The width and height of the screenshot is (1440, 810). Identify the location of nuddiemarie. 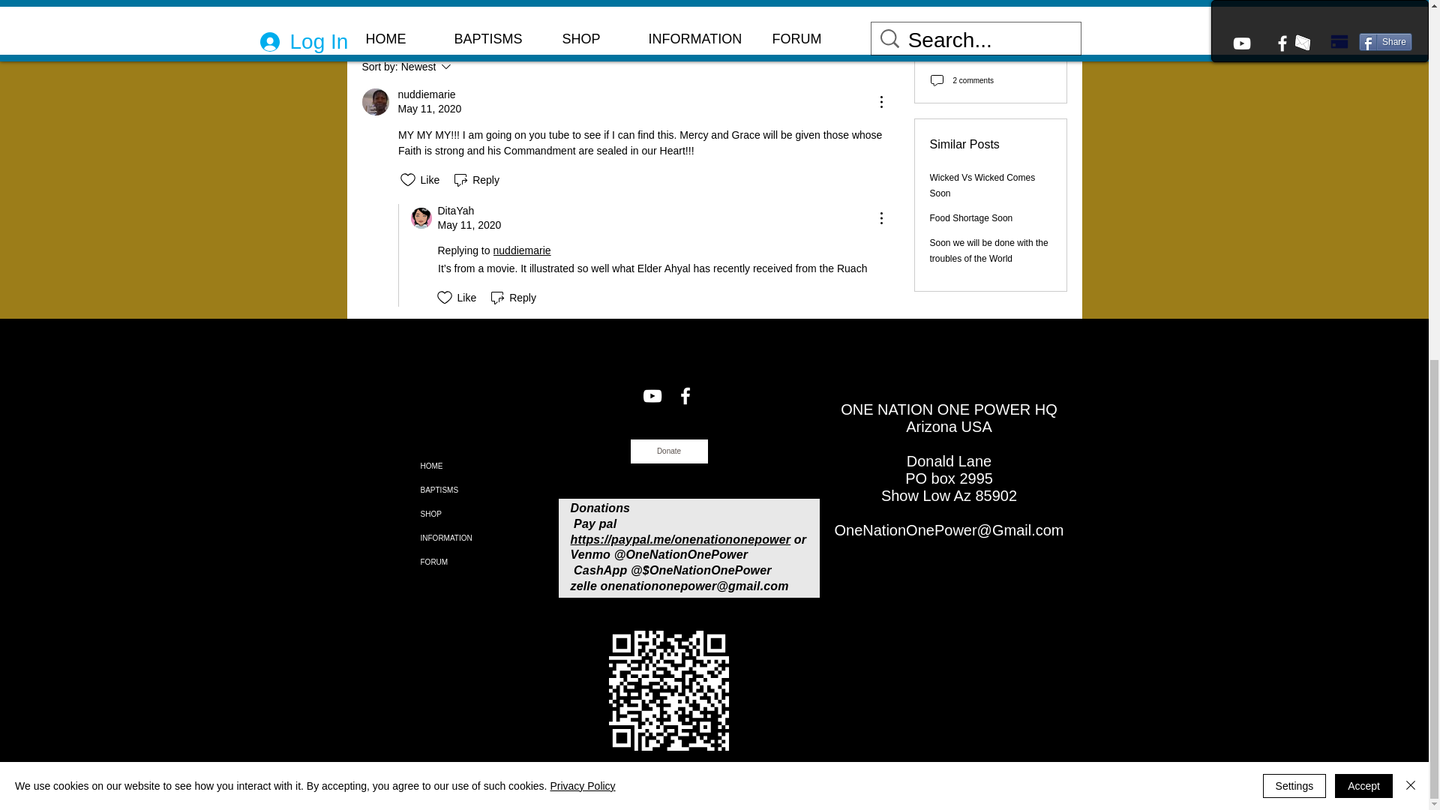
(523, 250).